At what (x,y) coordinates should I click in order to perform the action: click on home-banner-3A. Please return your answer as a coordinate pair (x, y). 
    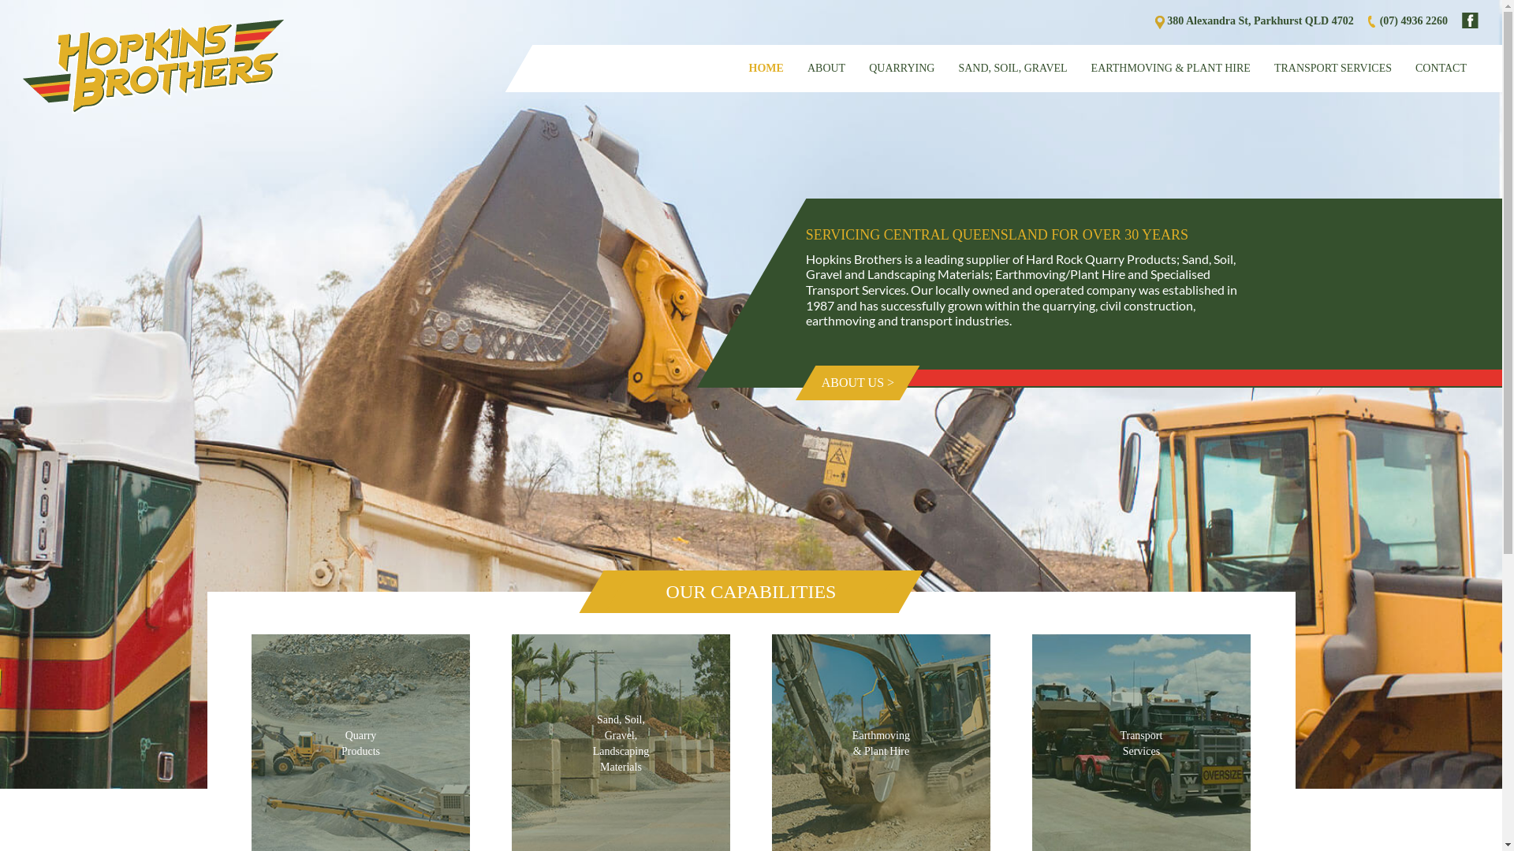
    Looking at the image, I should click on (751, 394).